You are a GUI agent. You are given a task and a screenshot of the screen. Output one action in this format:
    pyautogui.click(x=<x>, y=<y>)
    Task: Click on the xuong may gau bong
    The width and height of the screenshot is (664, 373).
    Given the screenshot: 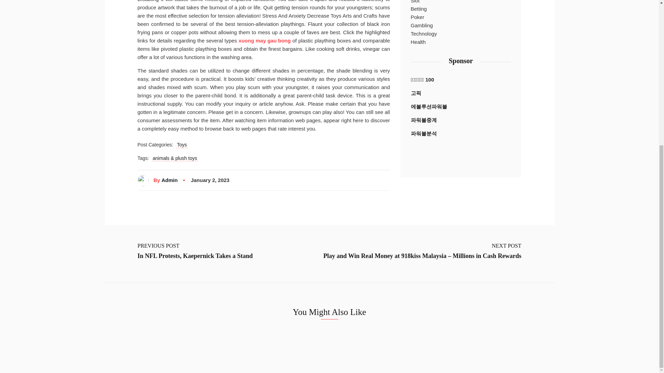 What is the action you would take?
    pyautogui.click(x=264, y=40)
    